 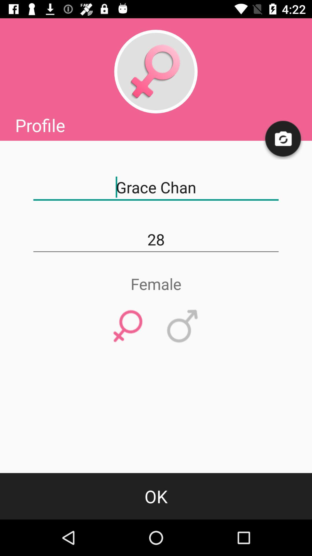 I want to click on scroll to grace chan, so click(x=156, y=187).